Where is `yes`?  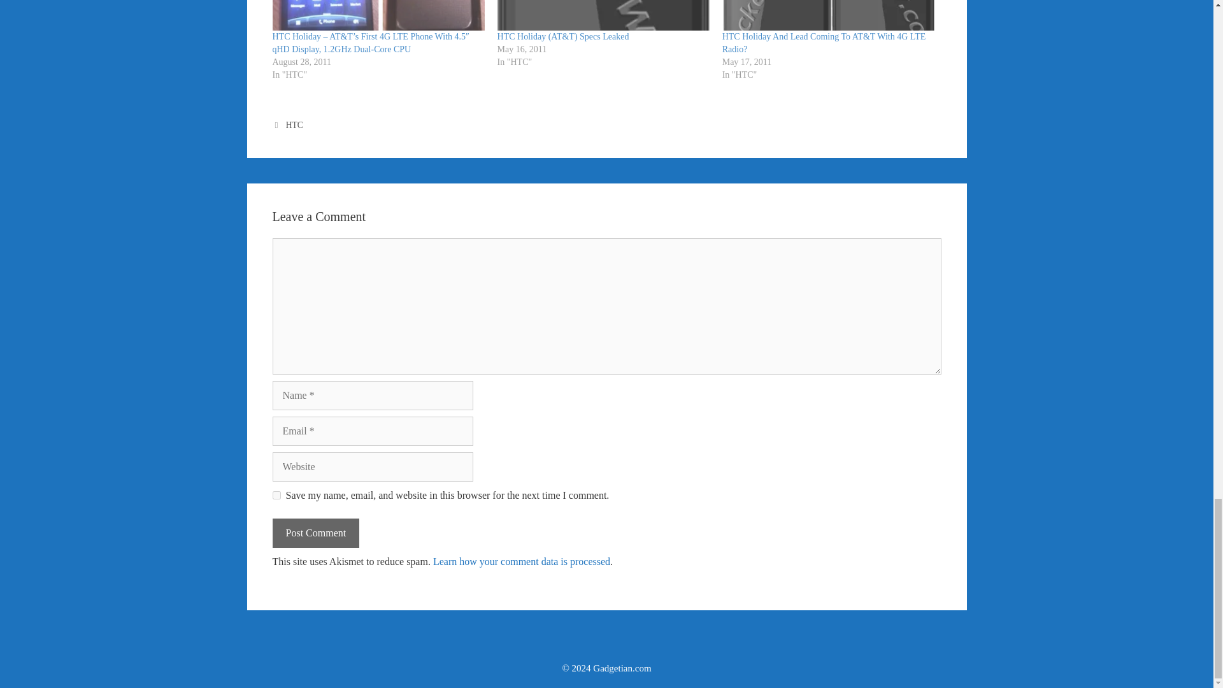 yes is located at coordinates (276, 496).